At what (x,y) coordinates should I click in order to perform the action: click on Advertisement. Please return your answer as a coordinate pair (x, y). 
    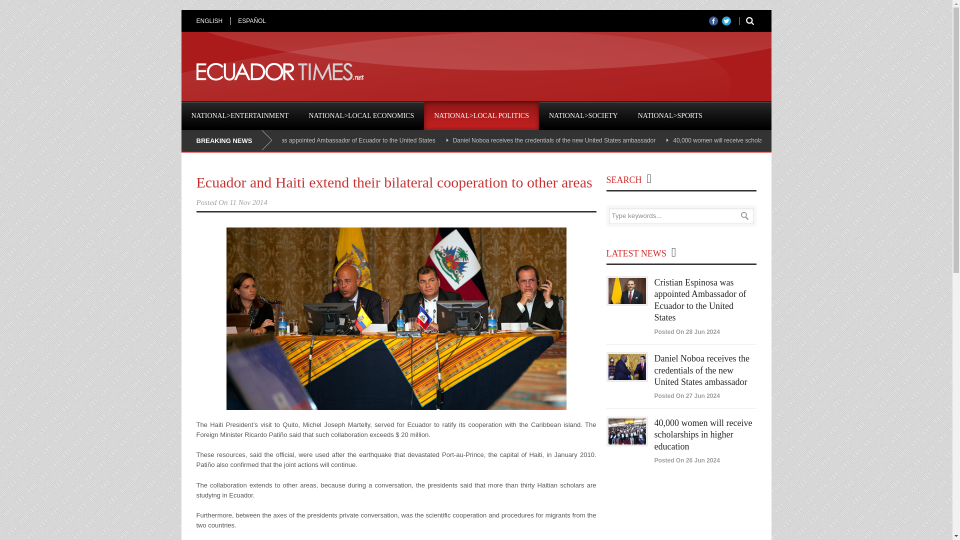
    Looking at the image, I should click on (574, 72).